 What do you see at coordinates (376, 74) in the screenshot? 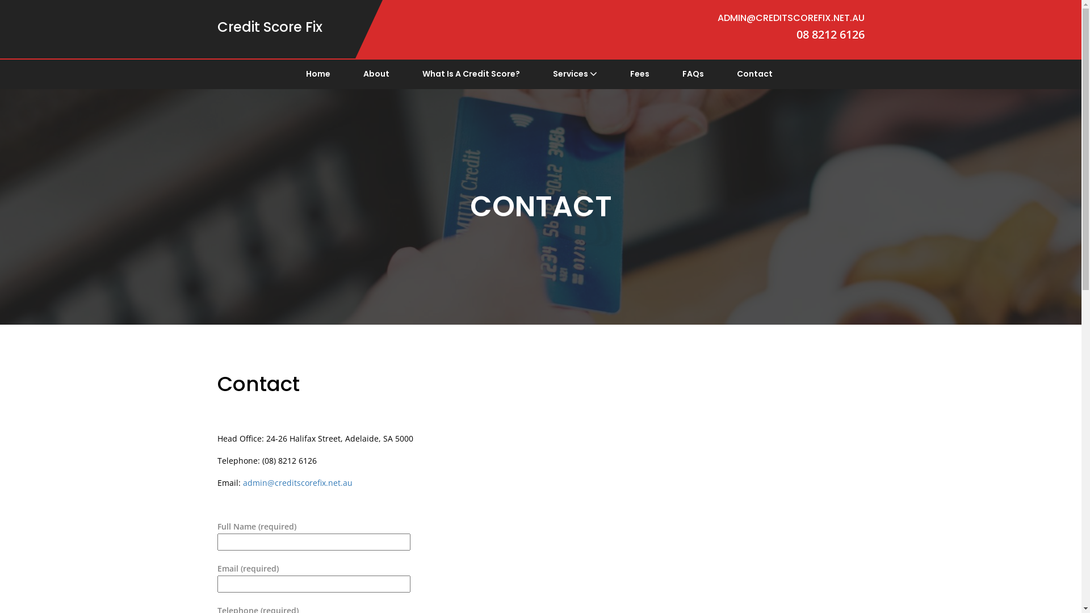
I see `About` at bounding box center [376, 74].